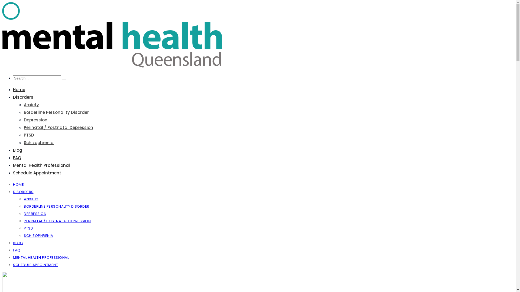  What do you see at coordinates (31, 105) in the screenshot?
I see `Anxiety` at bounding box center [31, 105].